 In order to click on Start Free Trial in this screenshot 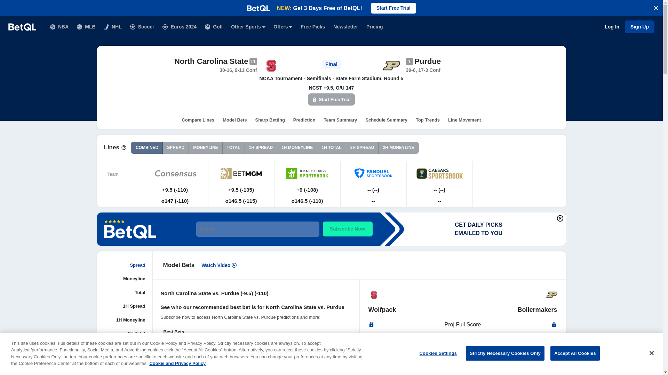, I will do `click(393, 8)`.